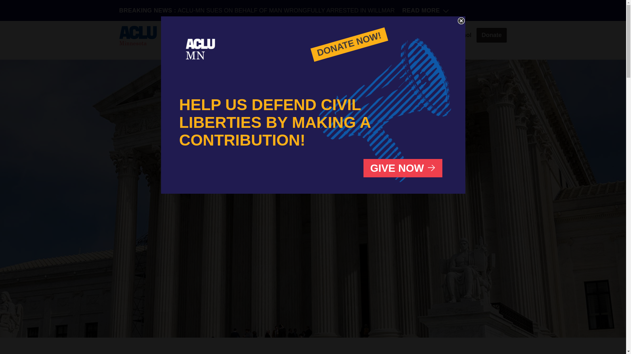 This screenshot has width=631, height=354. I want to click on Act, so click(433, 35).